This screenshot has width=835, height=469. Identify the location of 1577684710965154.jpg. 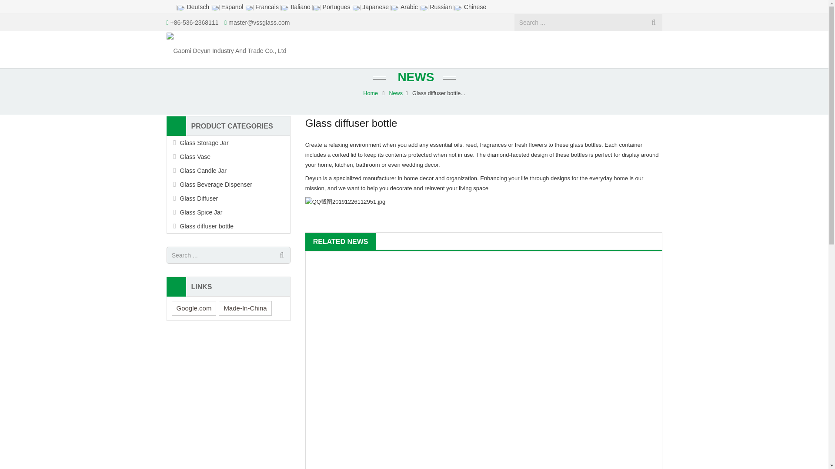
(345, 201).